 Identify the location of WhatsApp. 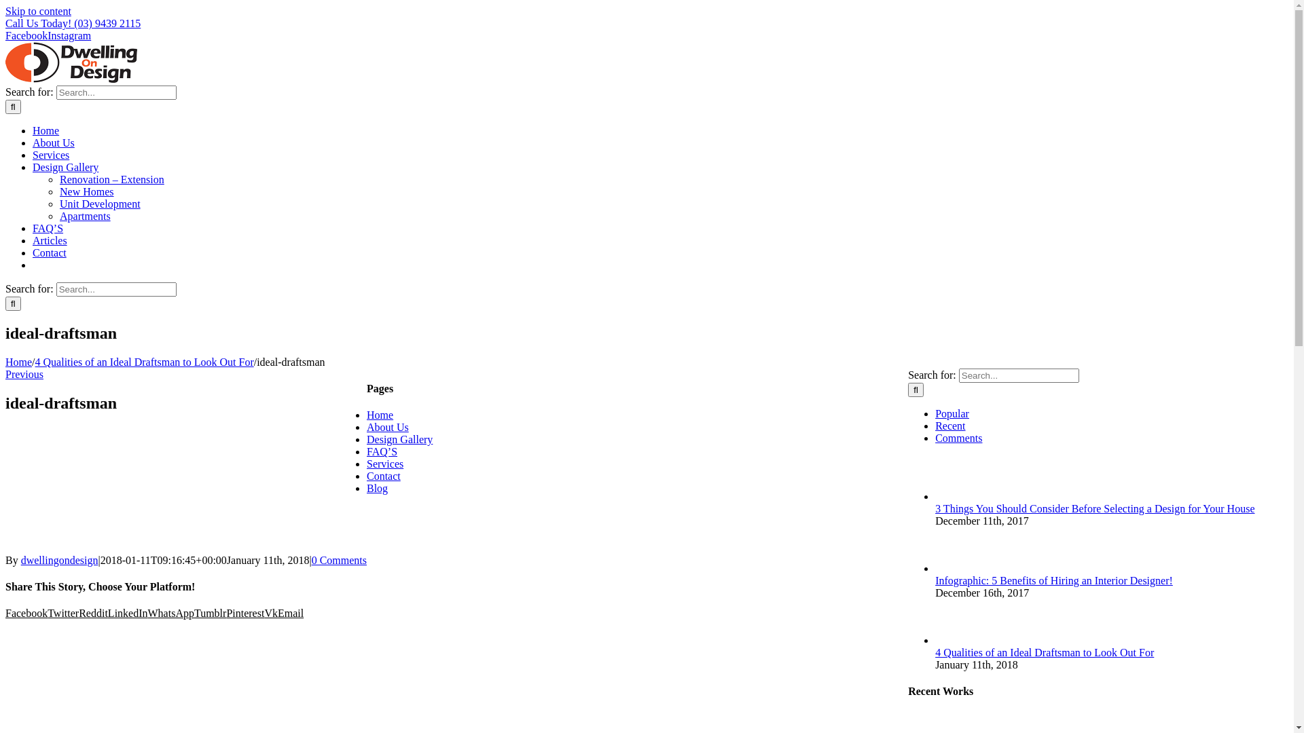
(171, 614).